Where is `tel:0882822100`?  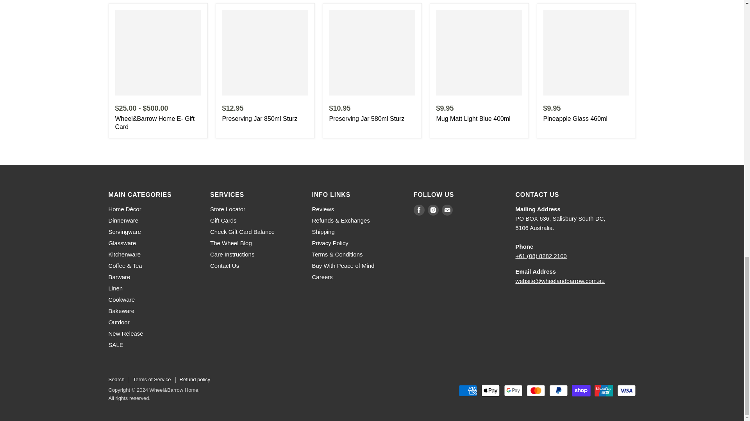 tel:0882822100 is located at coordinates (541, 256).